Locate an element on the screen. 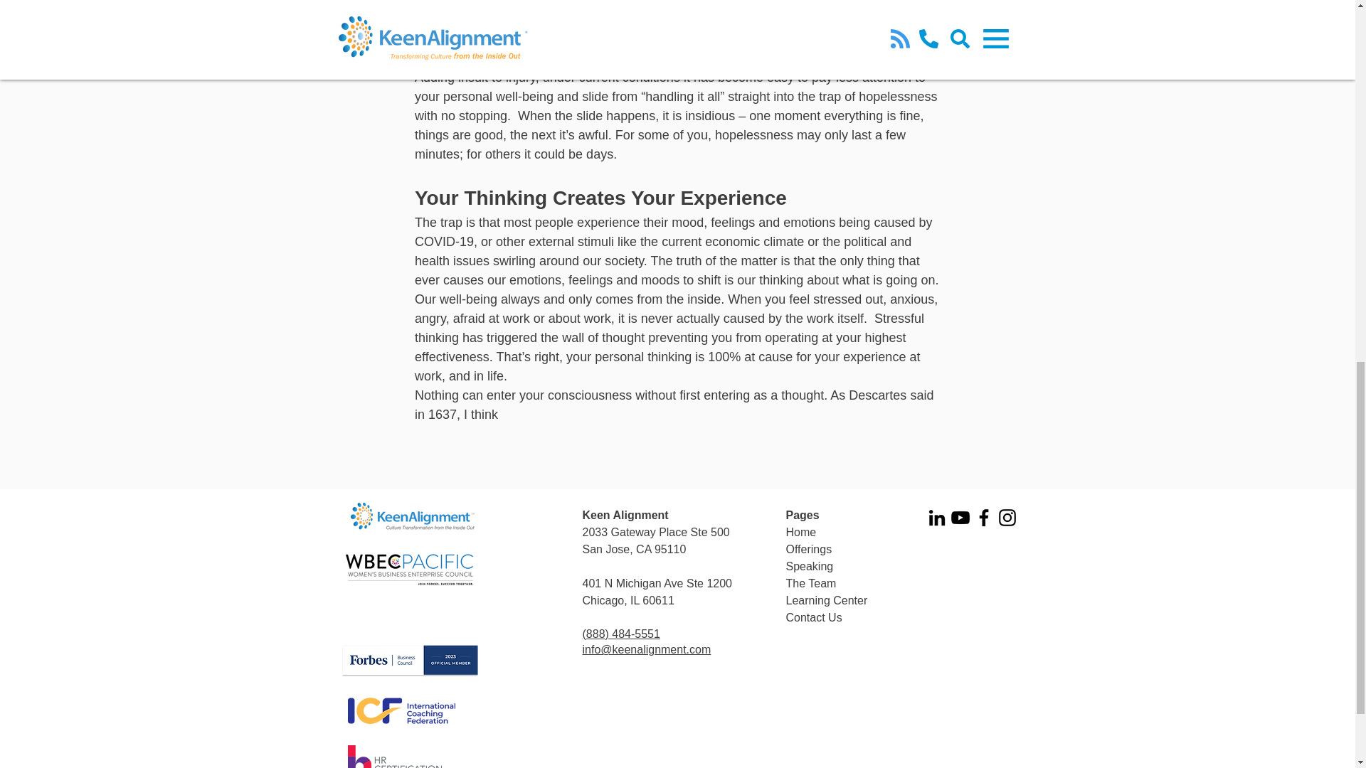 This screenshot has width=1366, height=768. FBC-Signature.png is located at coordinates (410, 661).